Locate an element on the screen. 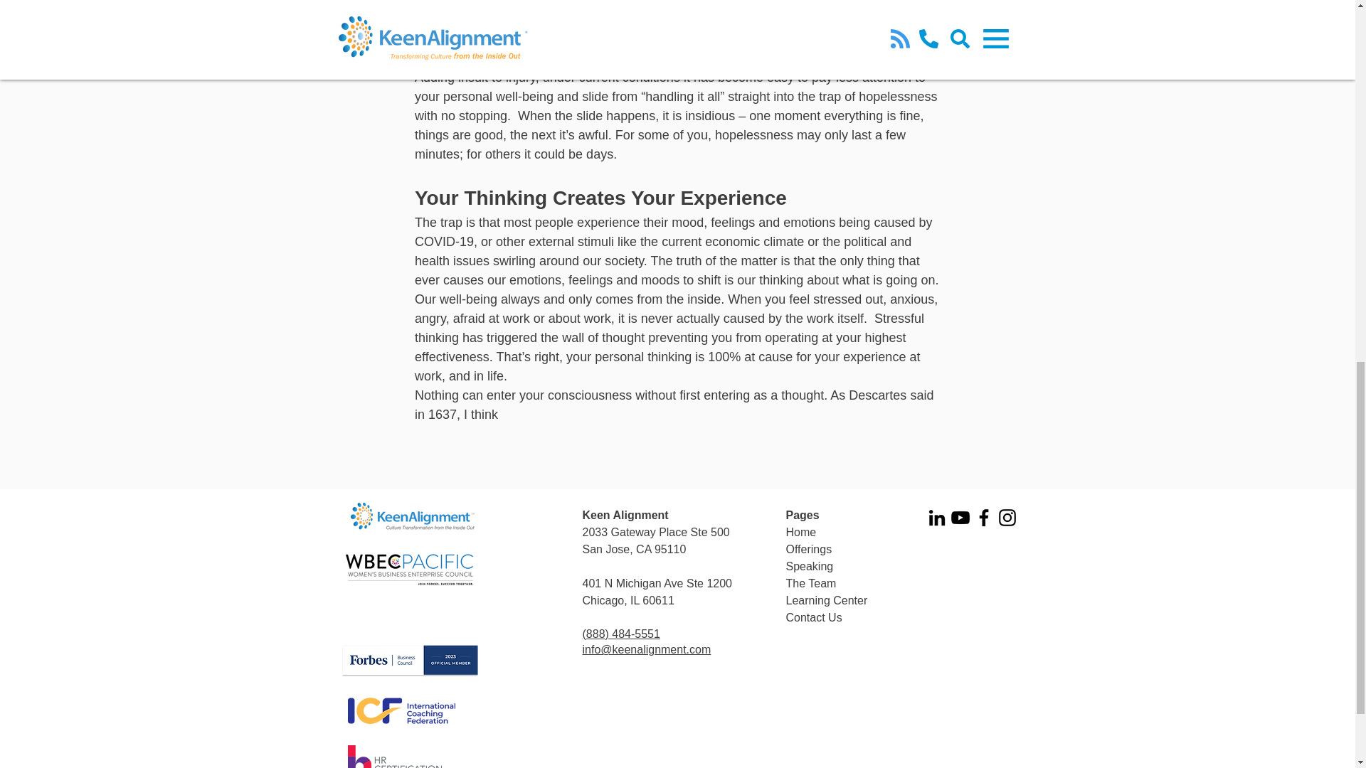 This screenshot has width=1366, height=768. FBC-Signature.png is located at coordinates (410, 661).